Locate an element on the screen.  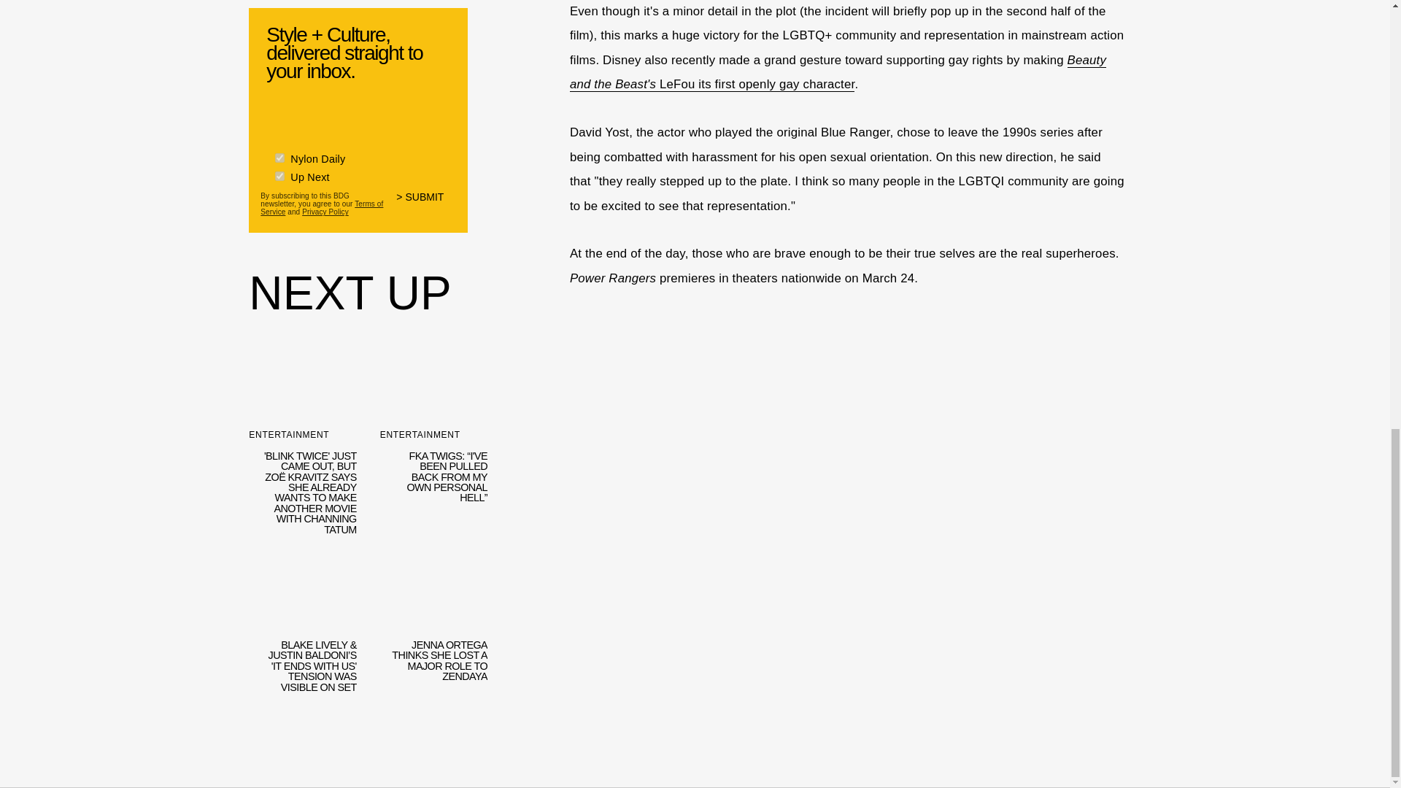
Terms of Service is located at coordinates (321, 207).